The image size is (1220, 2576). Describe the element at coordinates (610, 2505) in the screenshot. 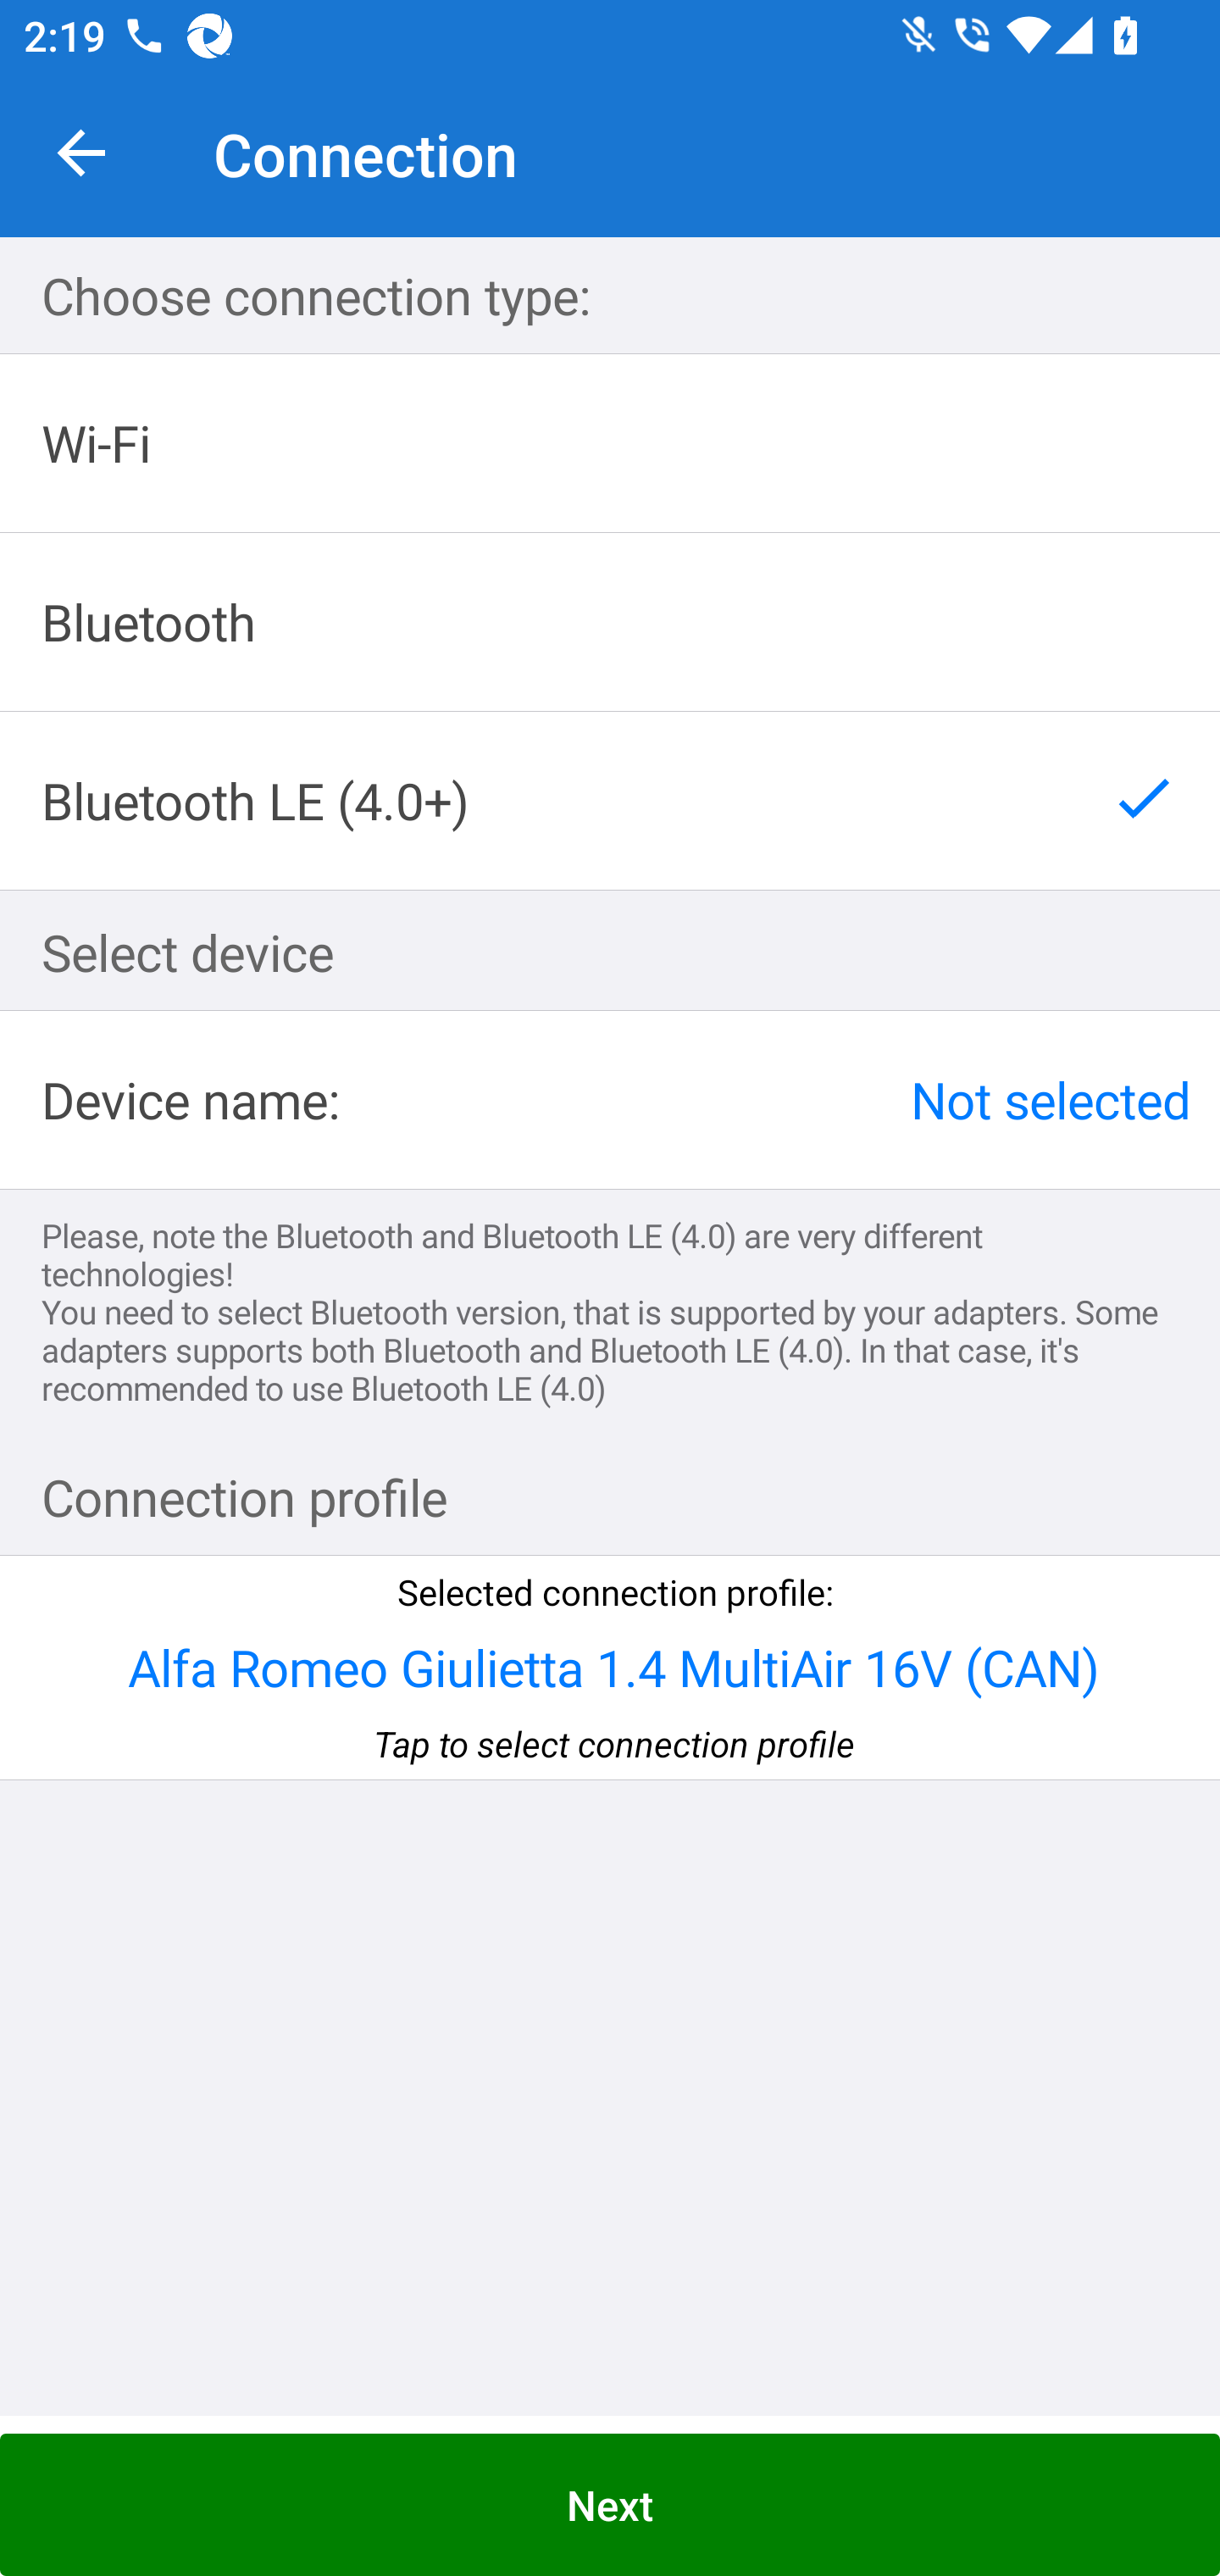

I see `Next` at that location.